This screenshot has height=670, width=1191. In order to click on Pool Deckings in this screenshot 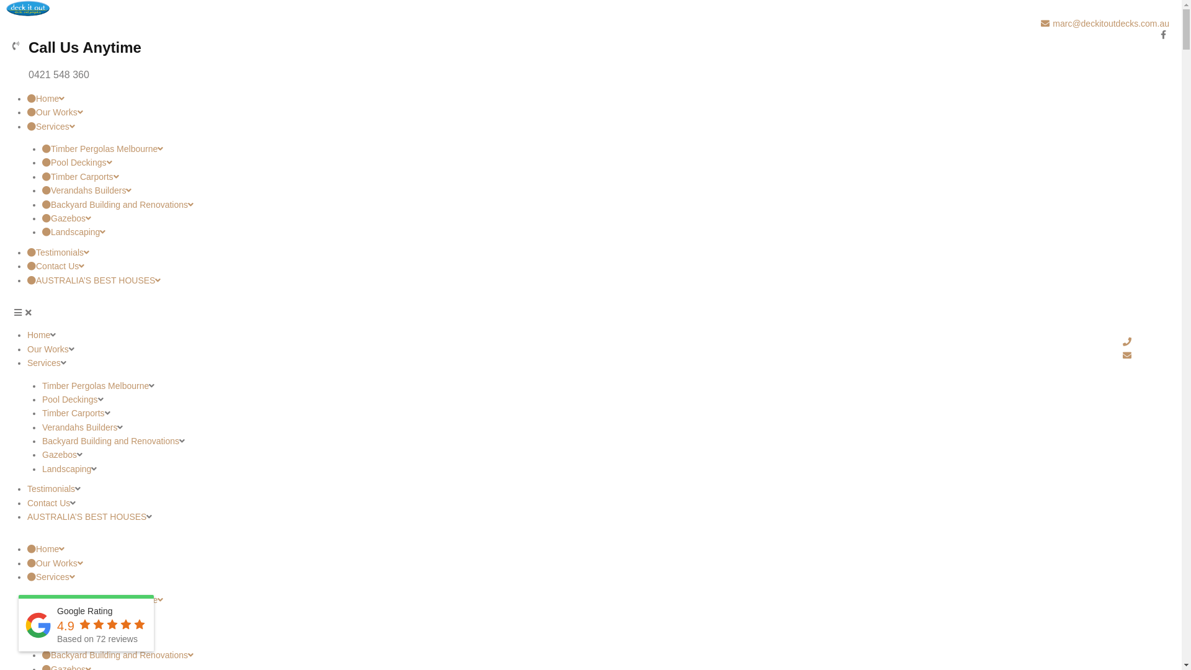, I will do `click(399, 163)`.